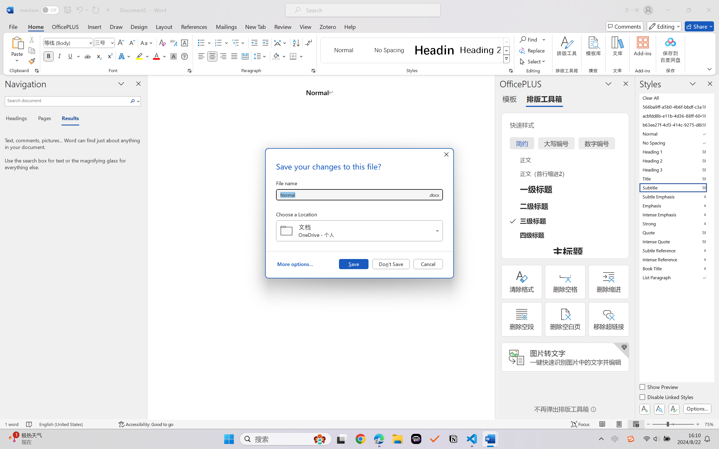 This screenshot has width=719, height=449. I want to click on Google Chrome, so click(360, 439).